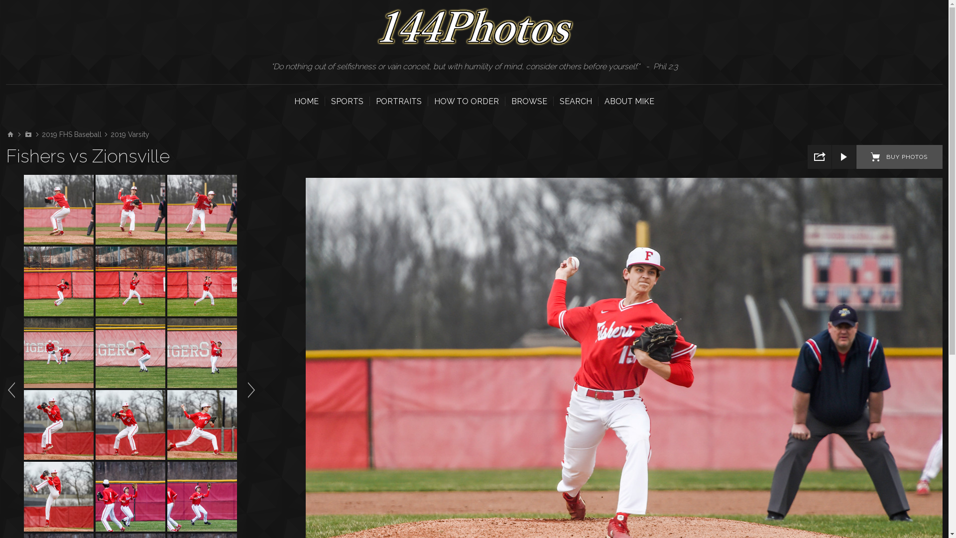 The width and height of the screenshot is (956, 538). What do you see at coordinates (529, 102) in the screenshot?
I see `BROWSE` at bounding box center [529, 102].